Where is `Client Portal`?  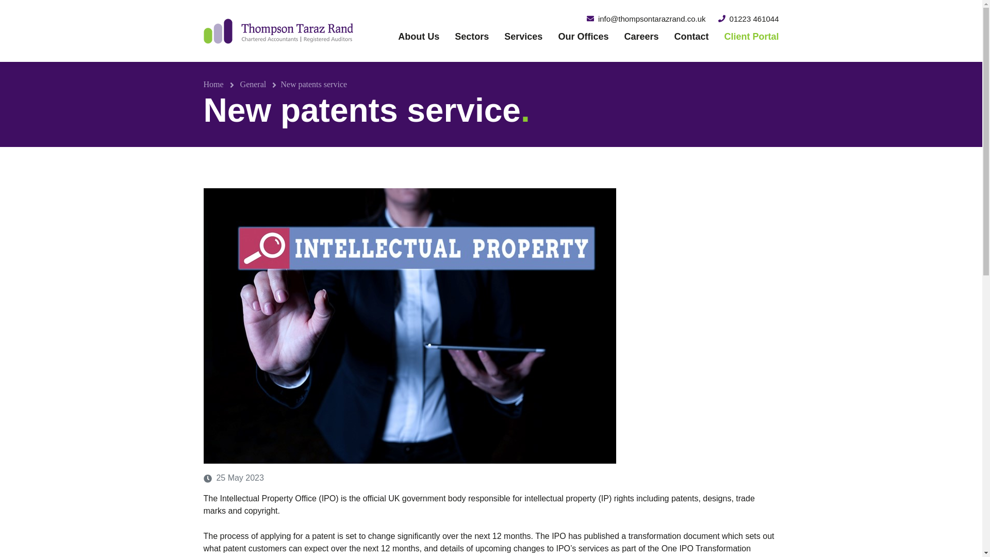
Client Portal is located at coordinates (747, 37).